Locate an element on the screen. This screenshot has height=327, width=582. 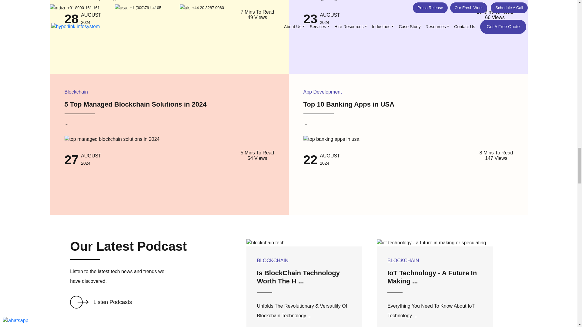
Web3 Gaming is located at coordinates (320, 1).